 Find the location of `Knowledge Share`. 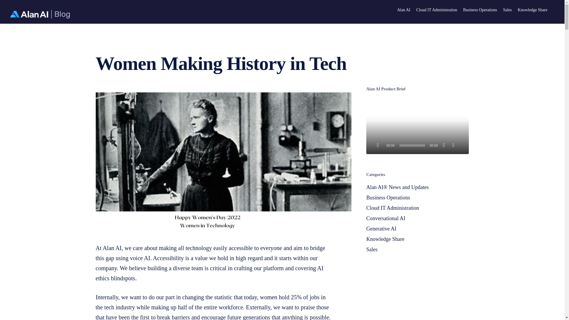

Knowledge Share is located at coordinates (533, 10).